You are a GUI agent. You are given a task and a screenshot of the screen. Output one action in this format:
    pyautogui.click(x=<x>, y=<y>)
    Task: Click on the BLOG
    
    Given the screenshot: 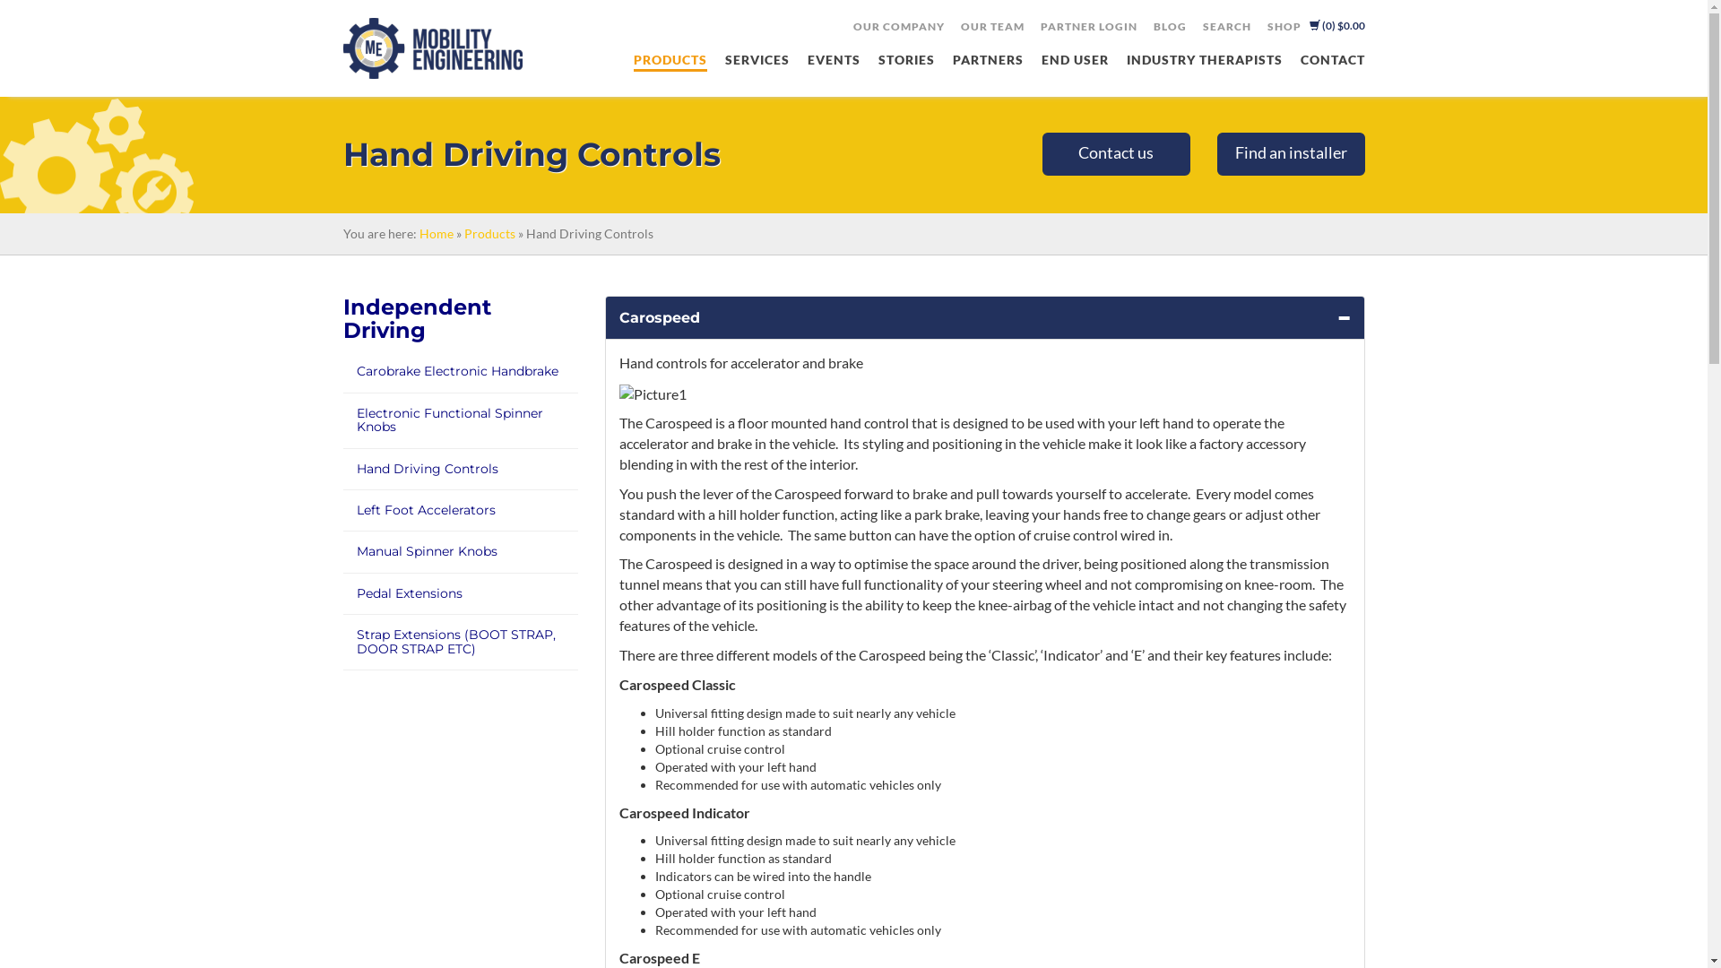 What is the action you would take?
    pyautogui.click(x=1171, y=27)
    